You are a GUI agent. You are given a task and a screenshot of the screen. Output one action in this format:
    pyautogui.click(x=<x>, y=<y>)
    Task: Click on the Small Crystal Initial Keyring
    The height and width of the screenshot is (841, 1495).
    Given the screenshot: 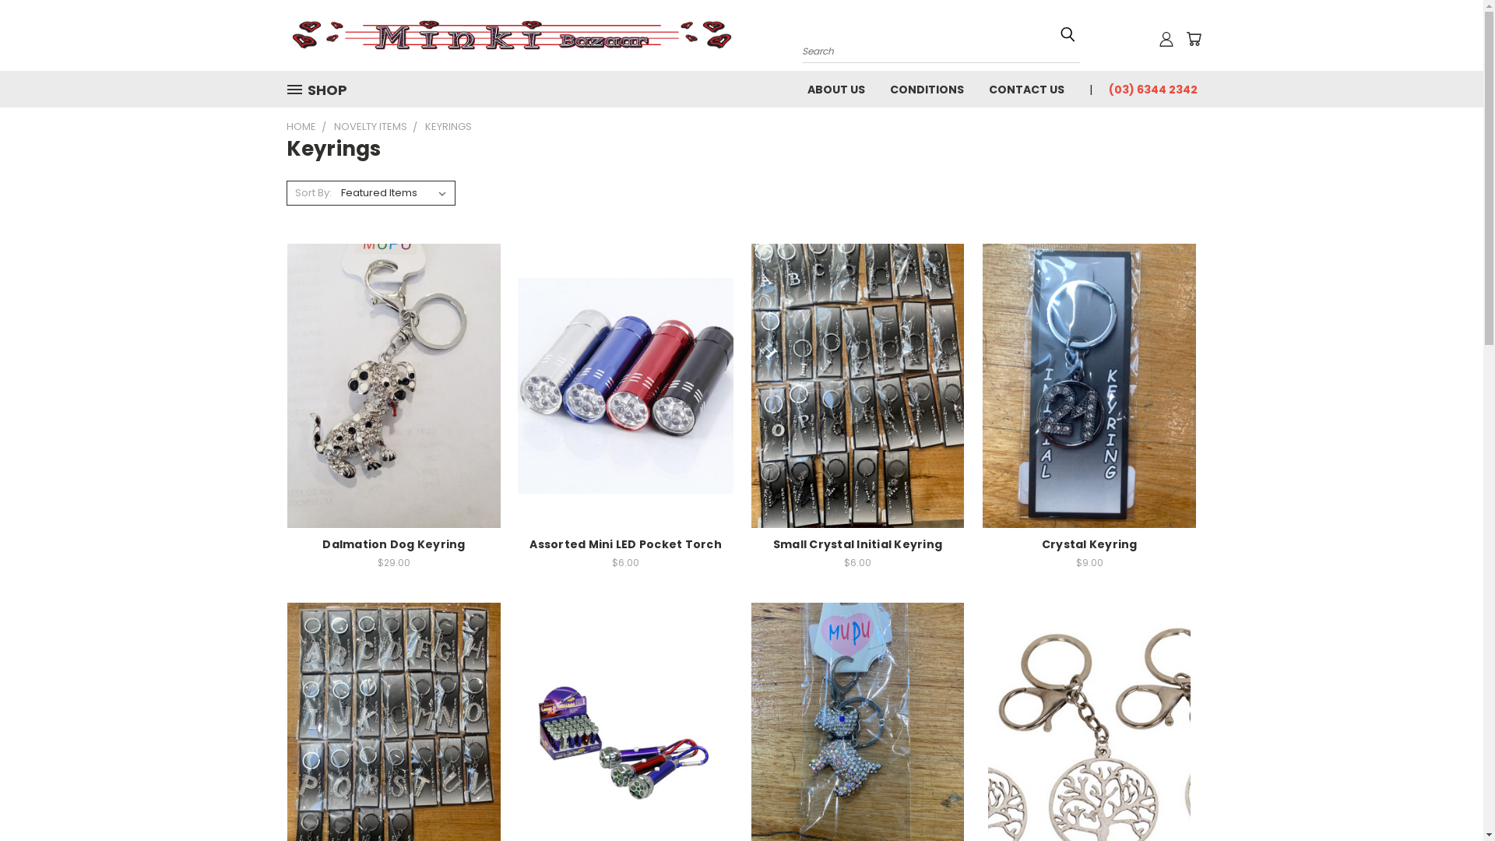 What is the action you would take?
    pyautogui.click(x=858, y=386)
    